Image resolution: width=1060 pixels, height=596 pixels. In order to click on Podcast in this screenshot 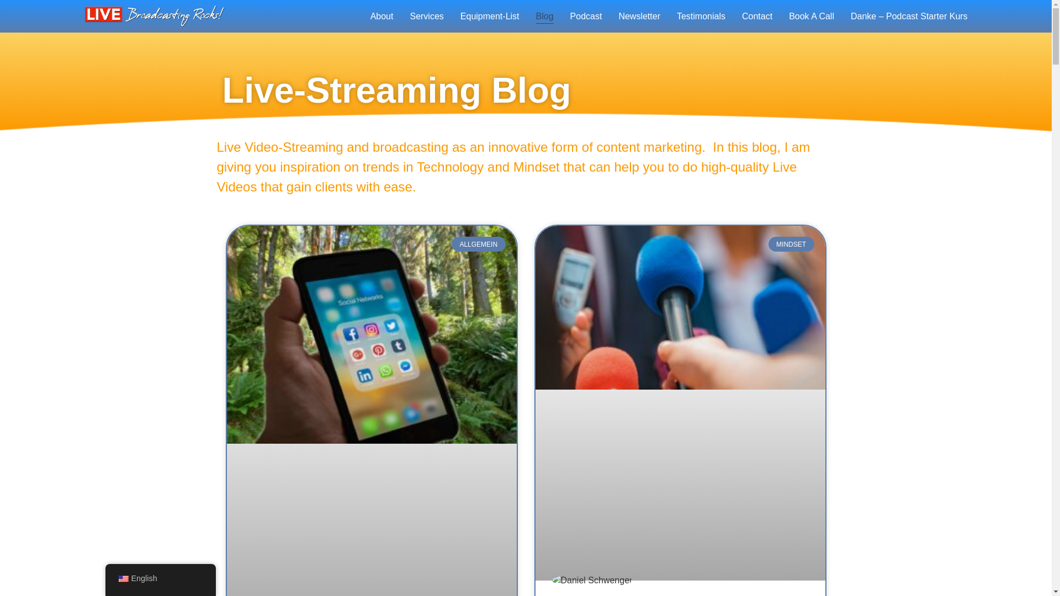, I will do `click(586, 16)`.